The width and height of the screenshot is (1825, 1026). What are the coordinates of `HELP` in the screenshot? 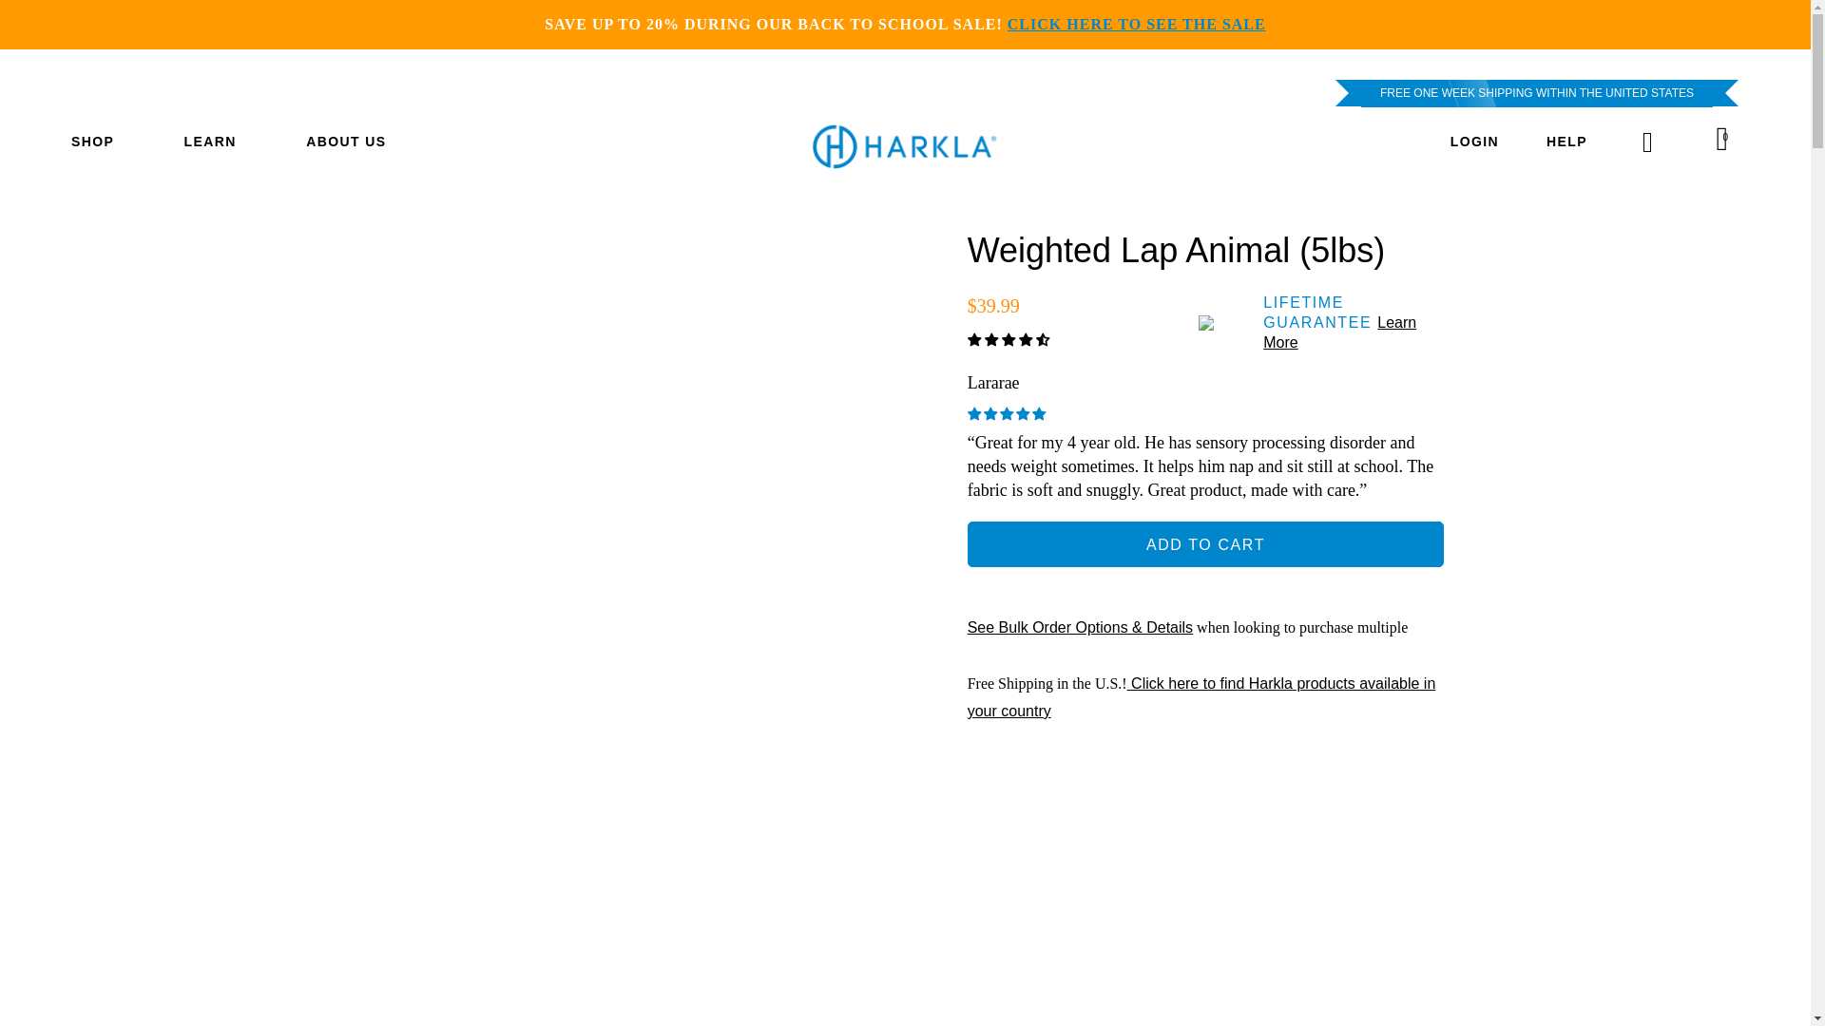 It's located at (1566, 142).